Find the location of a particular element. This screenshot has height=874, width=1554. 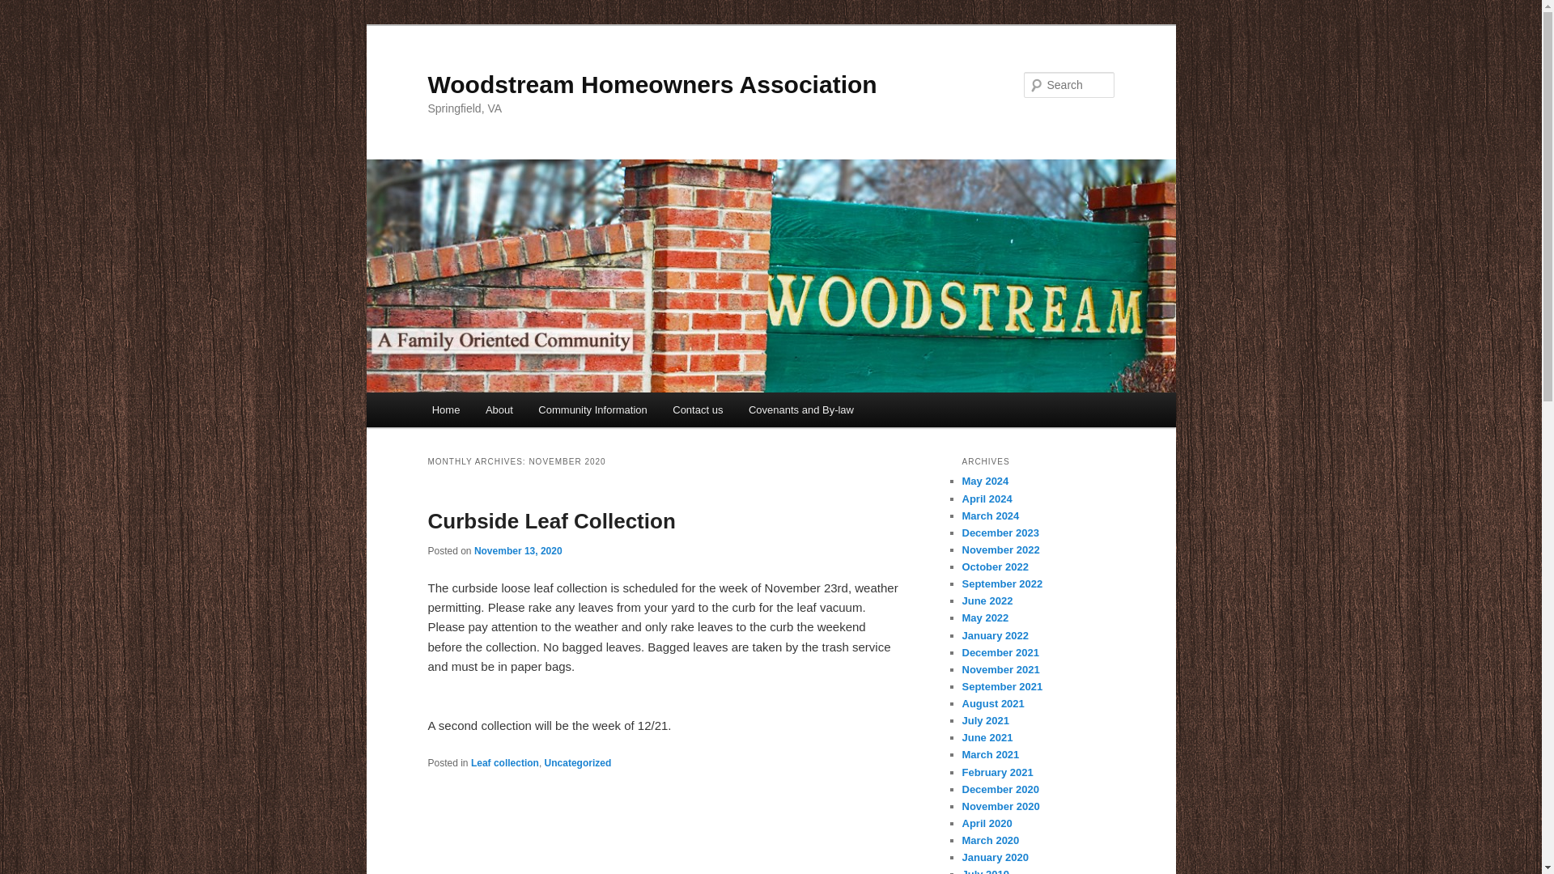

Uncategorized is located at coordinates (578, 763).